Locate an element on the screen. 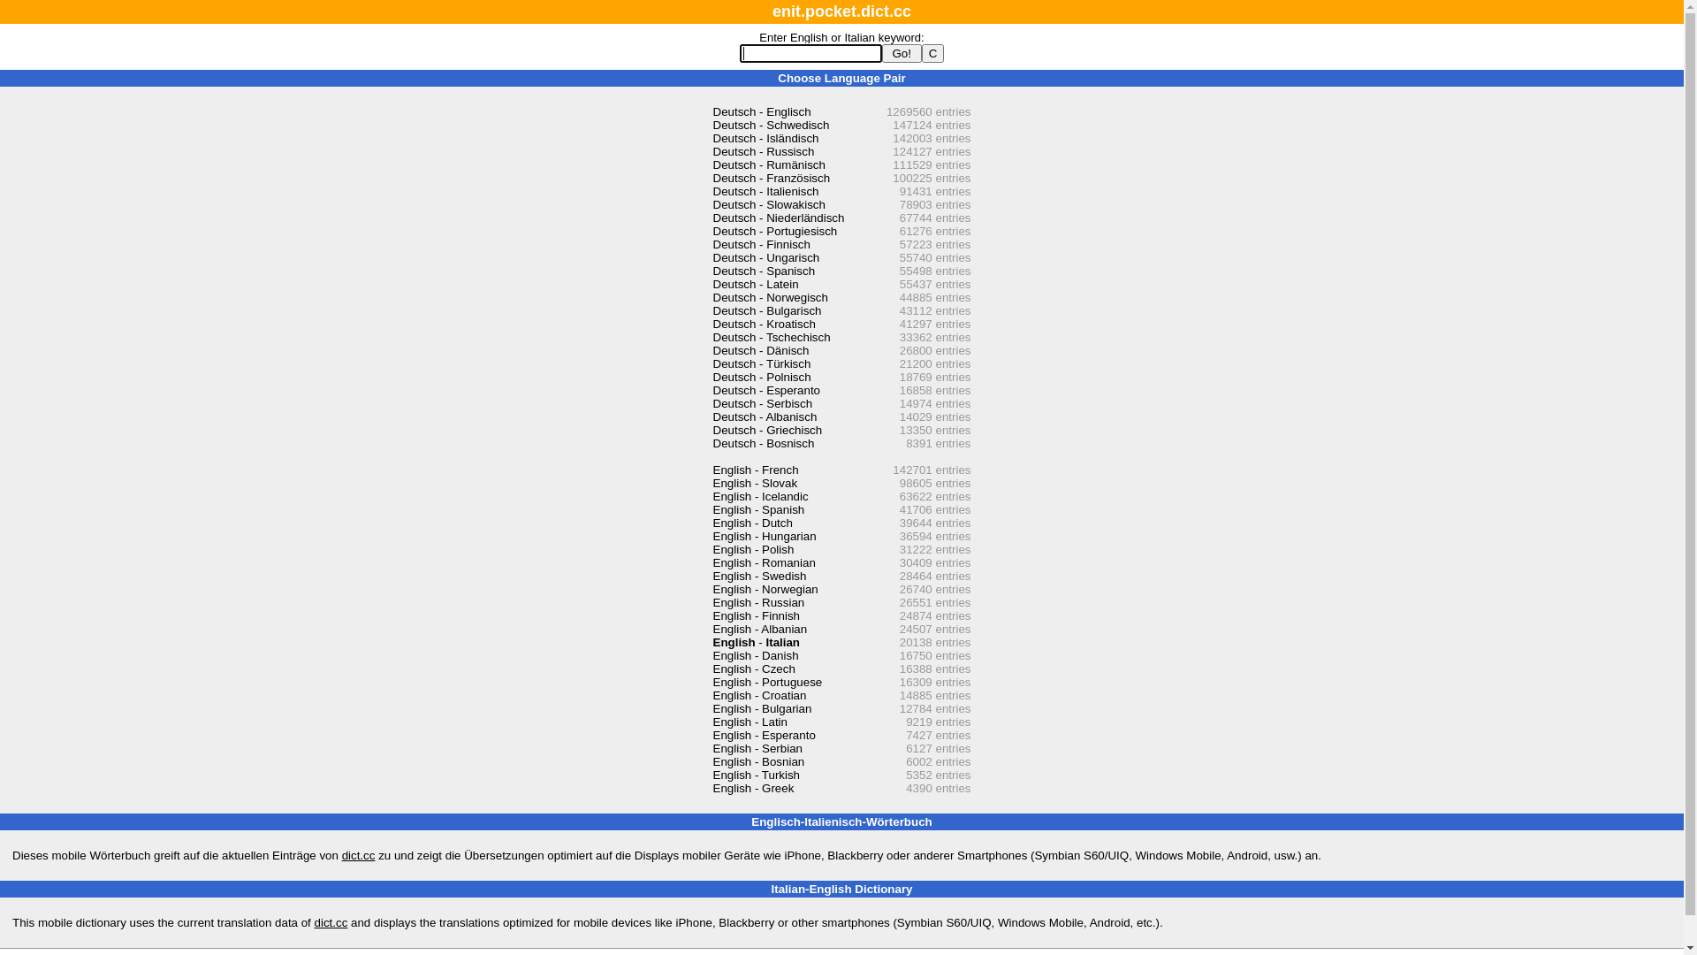  Deutsch - Latein is located at coordinates (755, 285).